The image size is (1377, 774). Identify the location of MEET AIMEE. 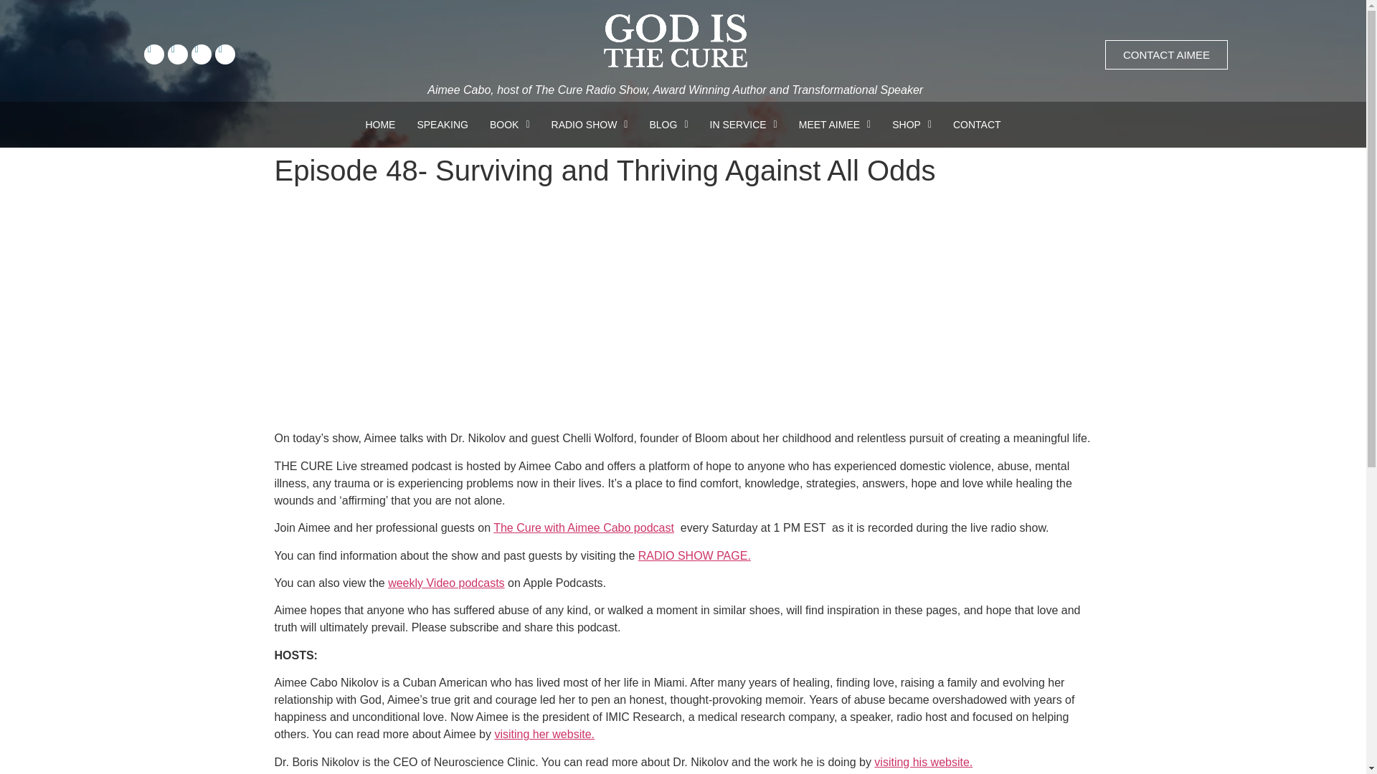
(834, 125).